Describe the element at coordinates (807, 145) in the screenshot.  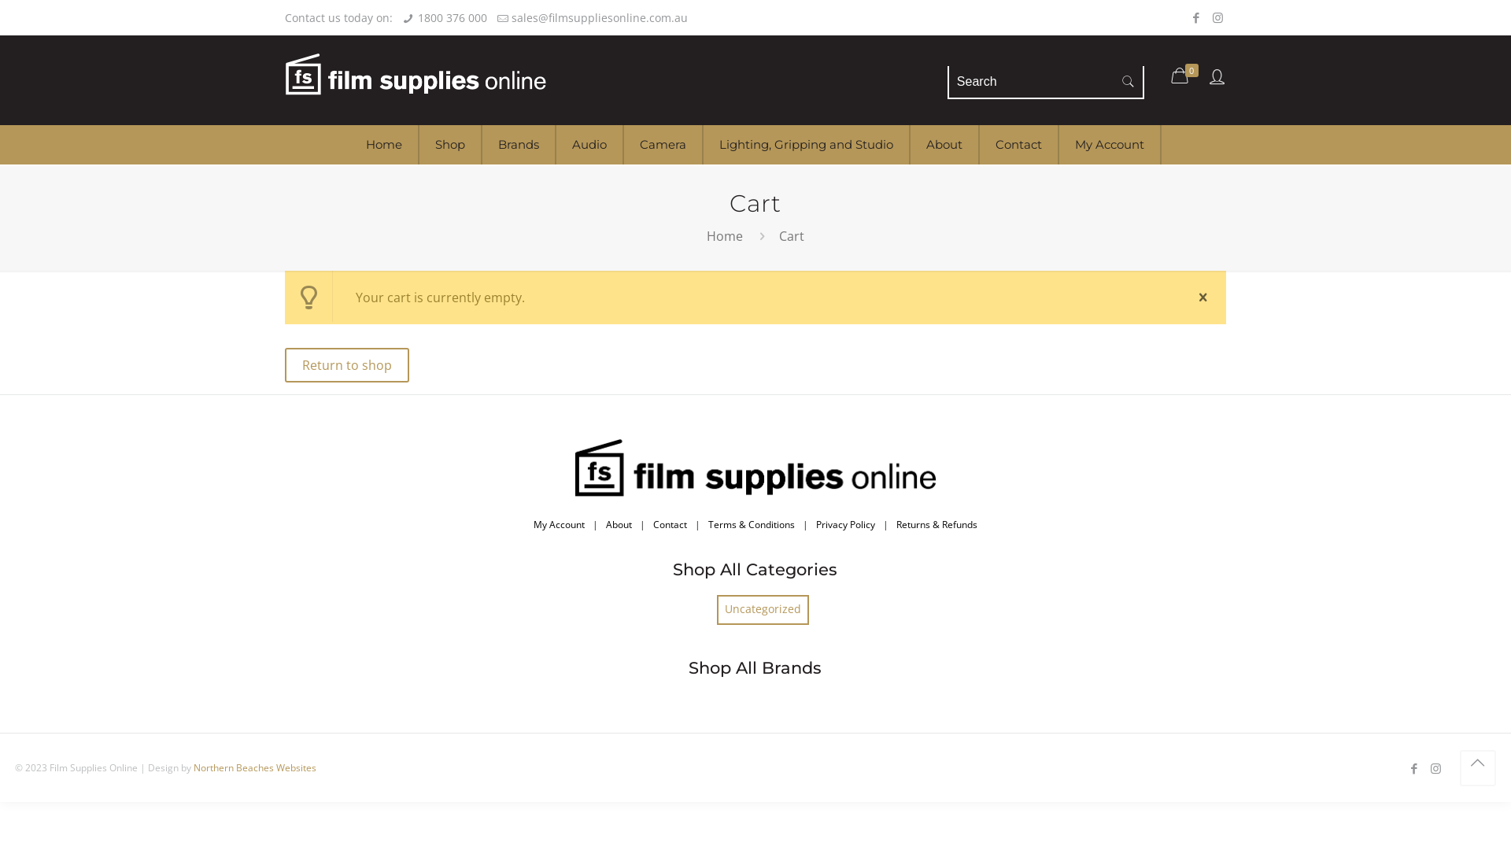
I see `Lighting, Gripping and Studio` at that location.